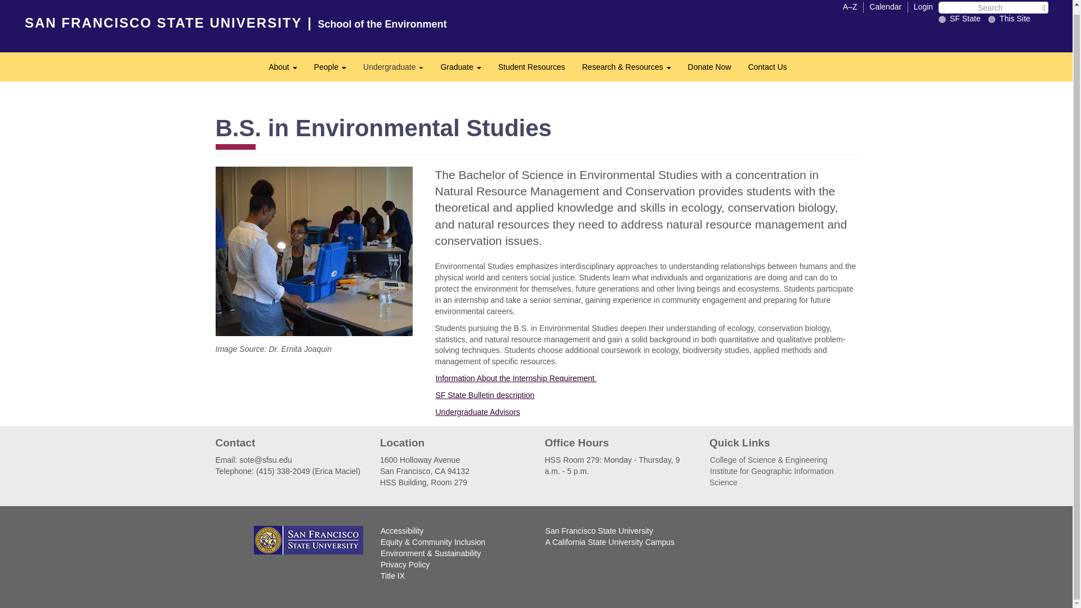 The height and width of the screenshot is (608, 1081). I want to click on local, so click(330, 66).